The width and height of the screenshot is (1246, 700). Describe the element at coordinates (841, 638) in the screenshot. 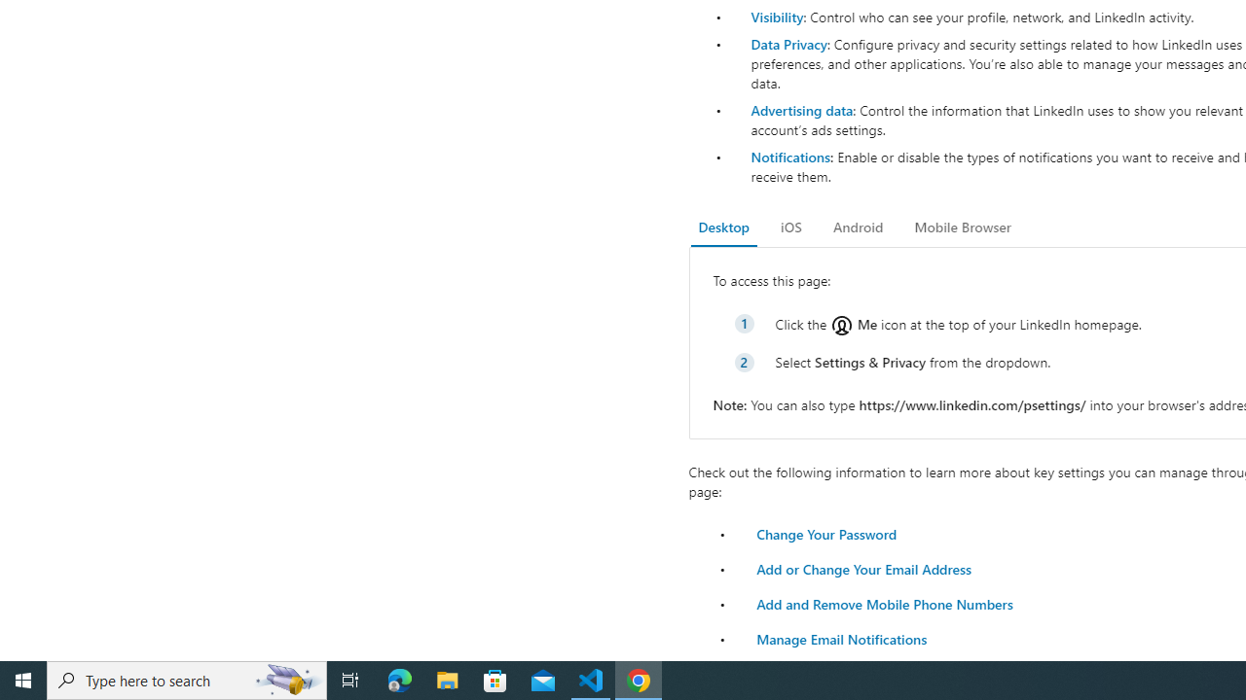

I see `Manage Email Notifications` at that location.